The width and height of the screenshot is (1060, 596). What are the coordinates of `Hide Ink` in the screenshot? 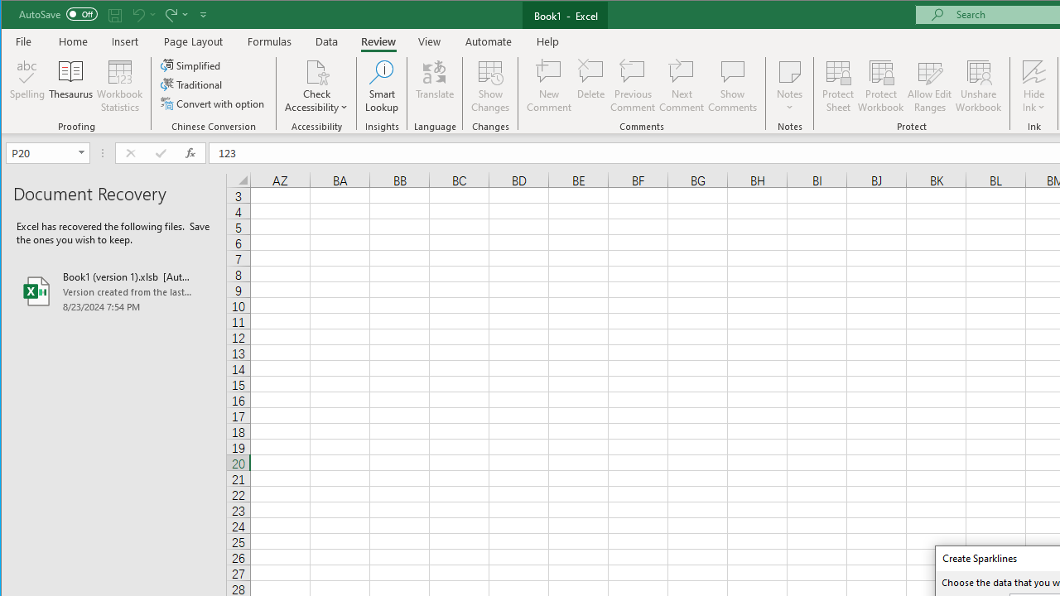 It's located at (1033, 71).